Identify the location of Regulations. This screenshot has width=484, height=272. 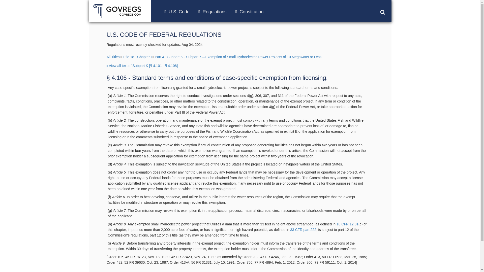
(212, 12).